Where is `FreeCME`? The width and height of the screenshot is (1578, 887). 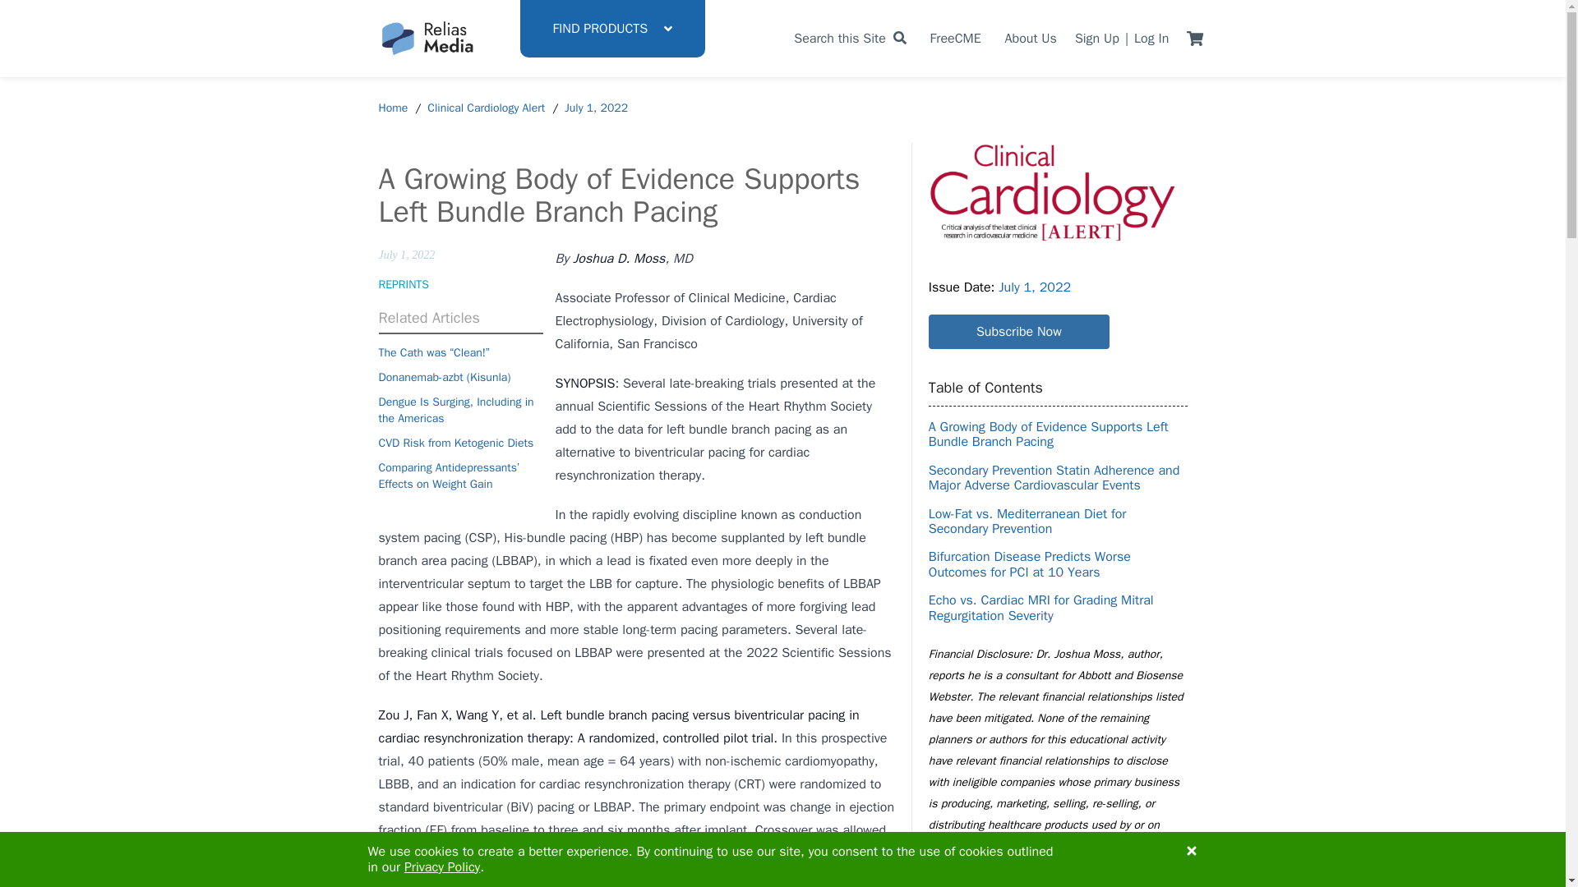 FreeCME is located at coordinates (956, 38).